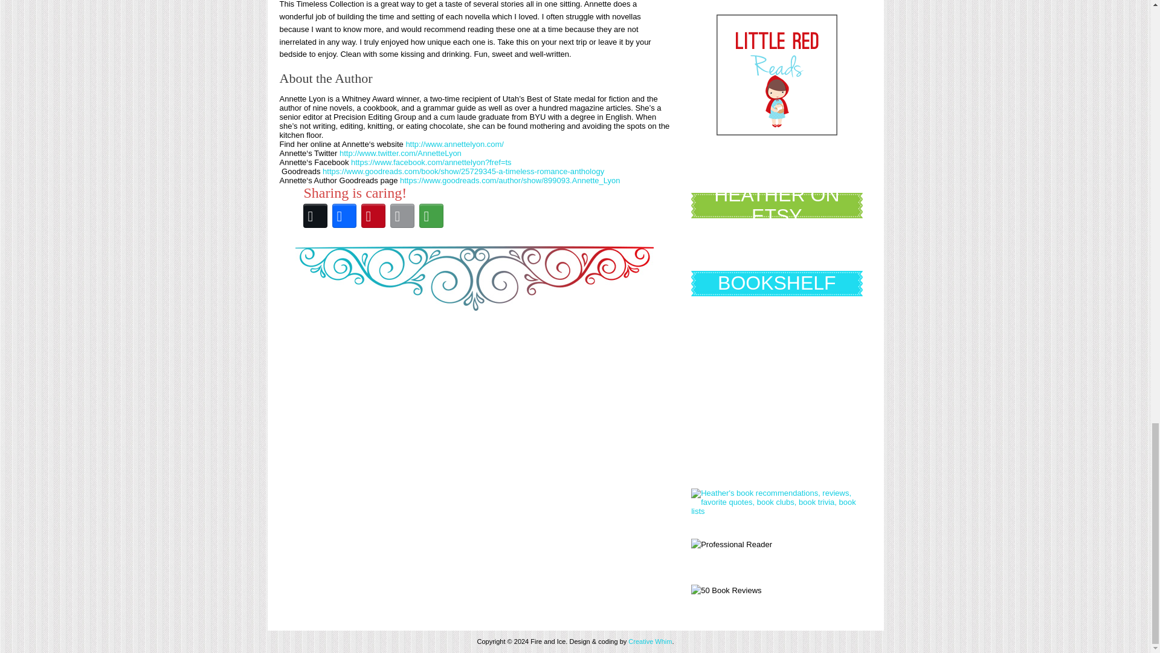 The height and width of the screenshot is (653, 1160). What do you see at coordinates (344, 215) in the screenshot?
I see `Facebook` at bounding box center [344, 215].